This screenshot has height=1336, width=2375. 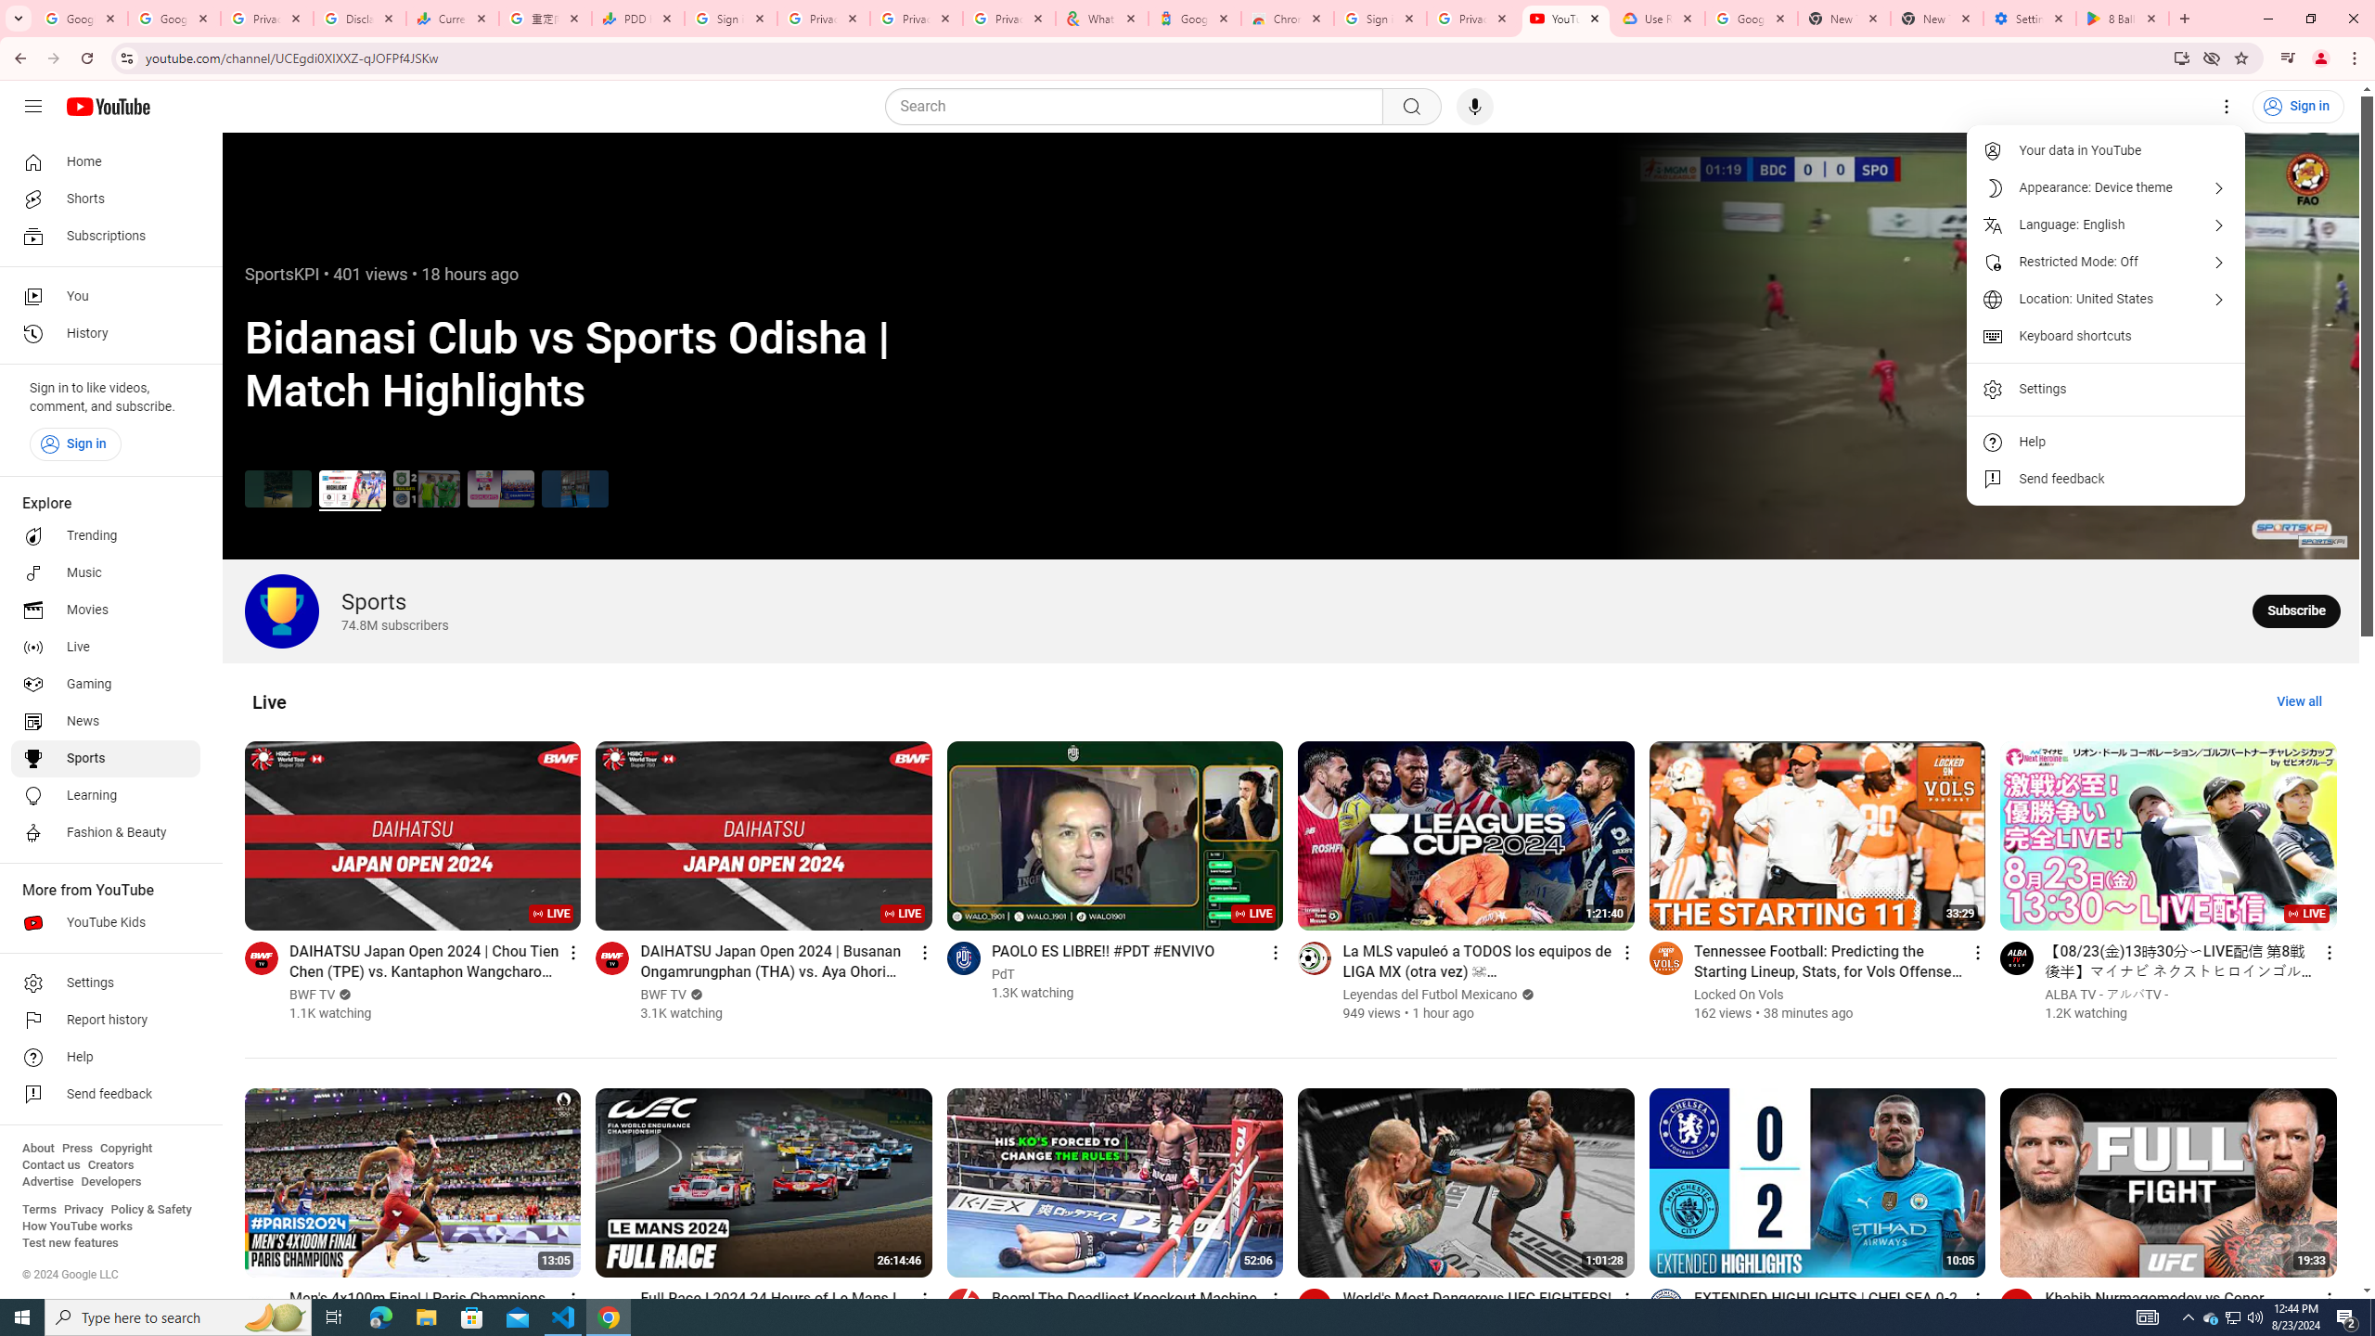 I want to click on Sports 74.8 million subscribers, so click(x=346, y=610).